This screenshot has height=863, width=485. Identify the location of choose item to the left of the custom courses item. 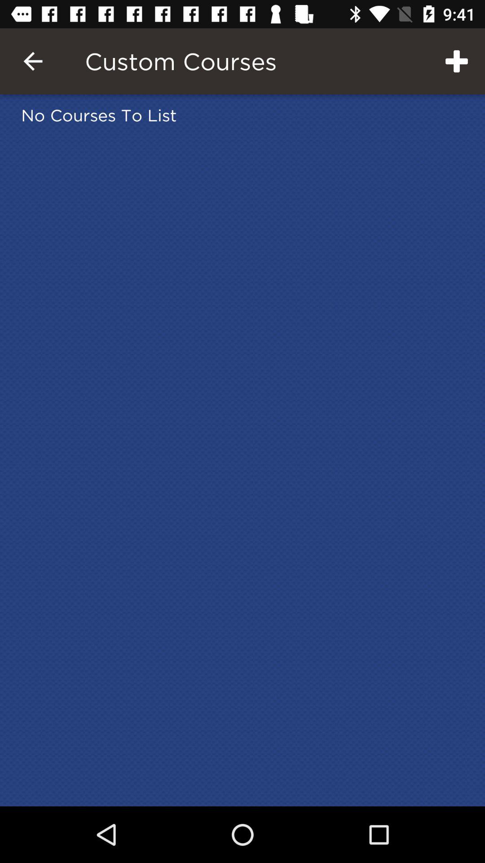
(33, 61).